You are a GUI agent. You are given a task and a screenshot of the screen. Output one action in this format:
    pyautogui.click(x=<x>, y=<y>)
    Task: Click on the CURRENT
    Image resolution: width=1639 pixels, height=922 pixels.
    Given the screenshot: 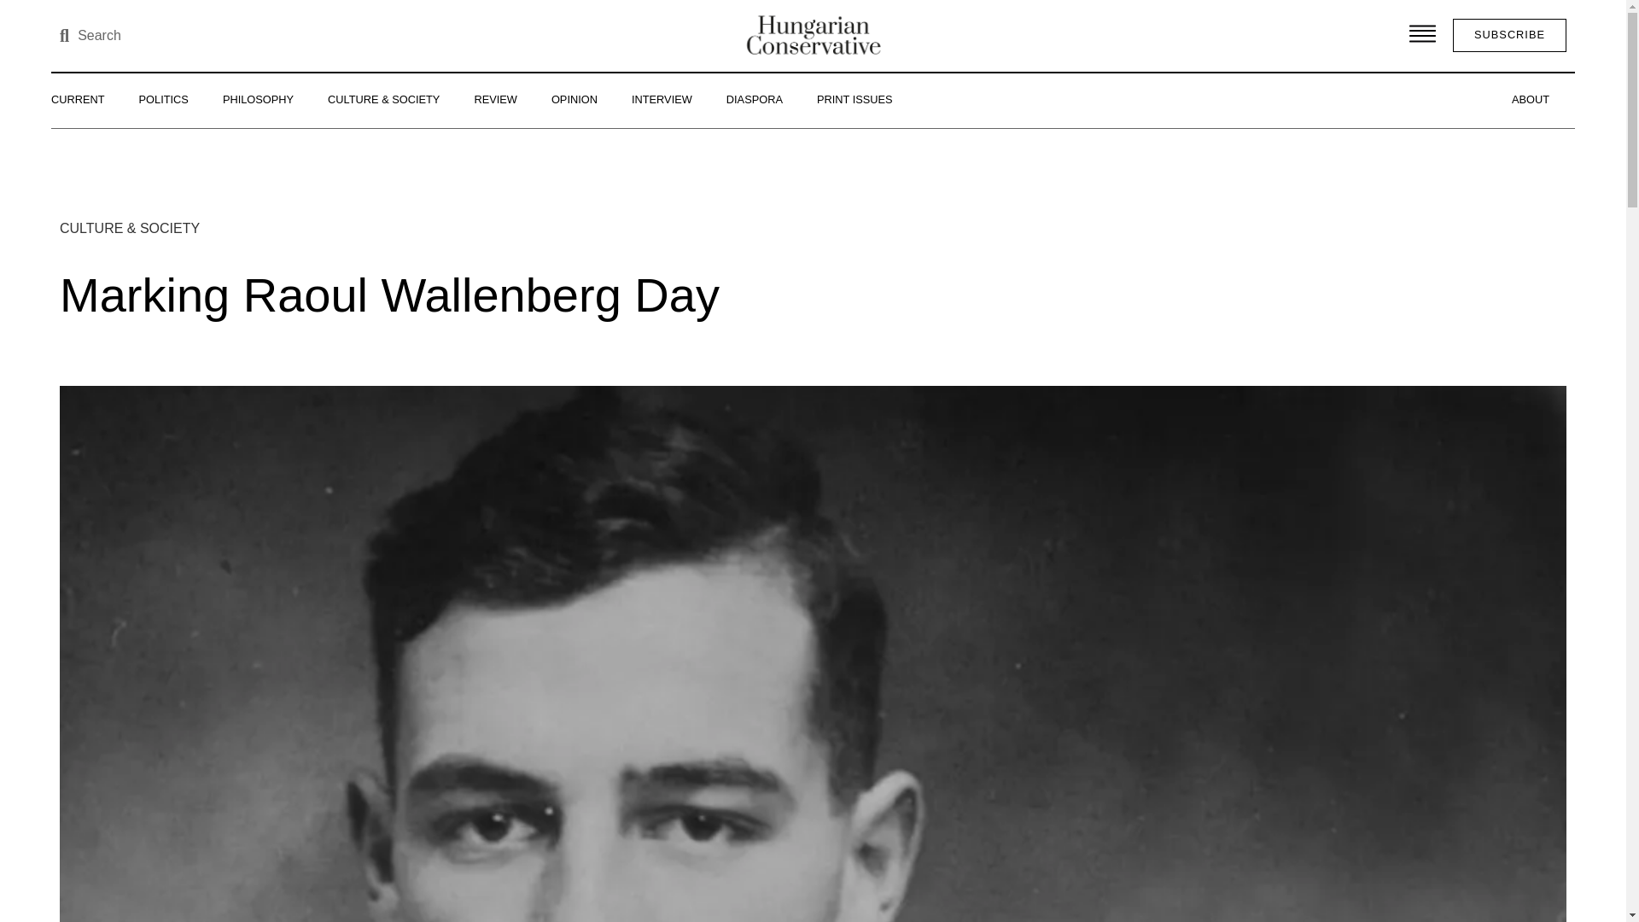 What is the action you would take?
    pyautogui.click(x=78, y=99)
    